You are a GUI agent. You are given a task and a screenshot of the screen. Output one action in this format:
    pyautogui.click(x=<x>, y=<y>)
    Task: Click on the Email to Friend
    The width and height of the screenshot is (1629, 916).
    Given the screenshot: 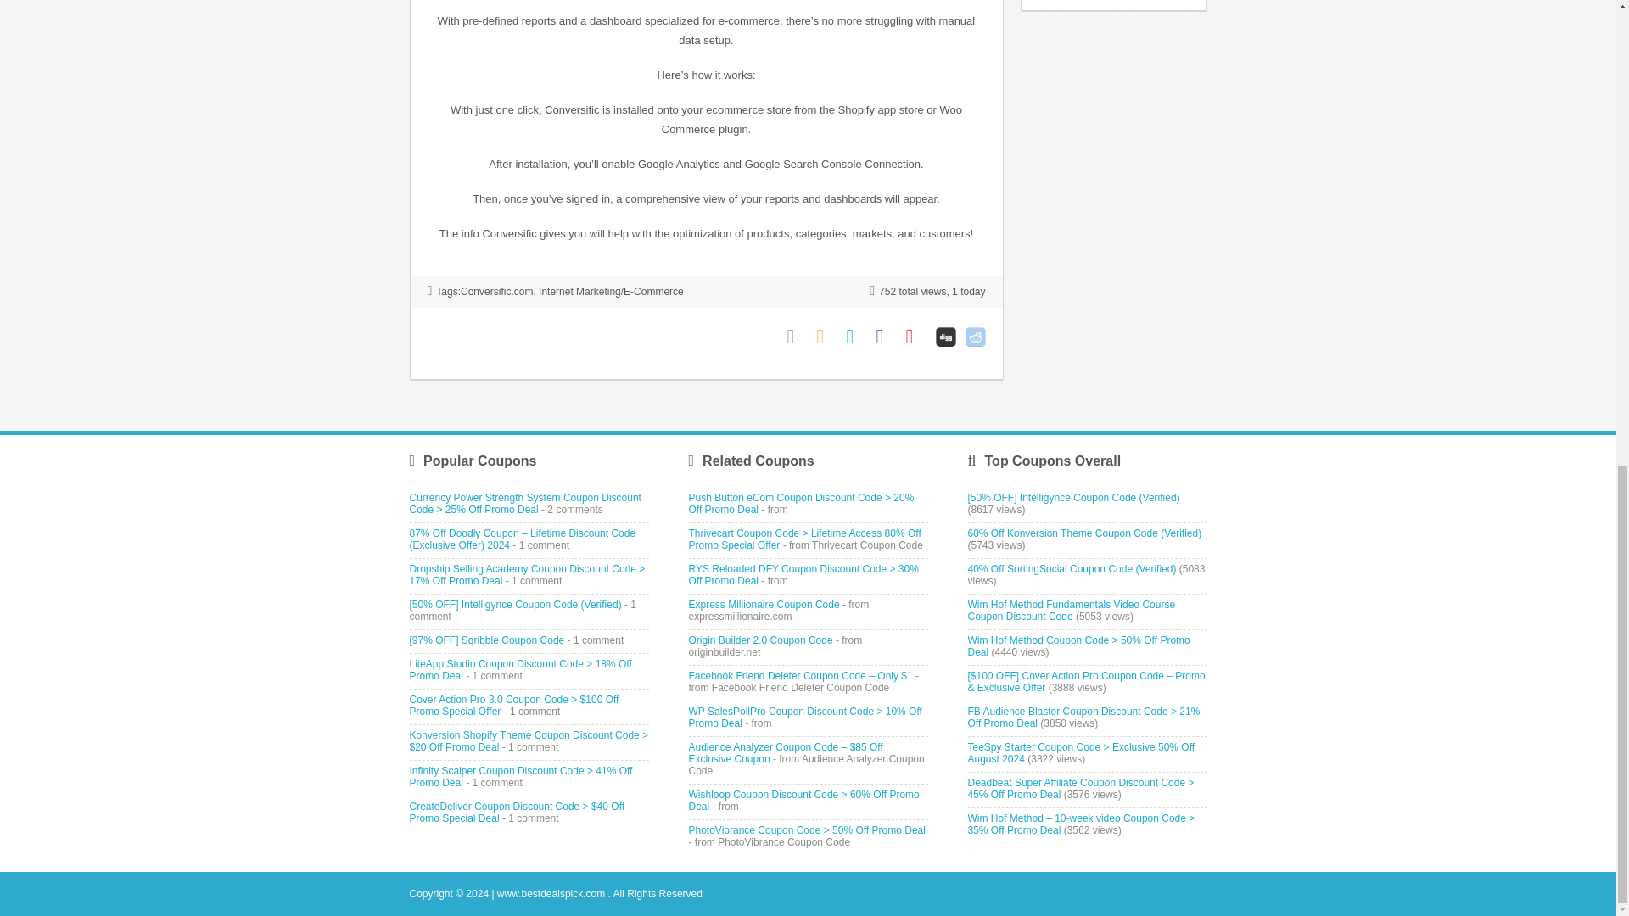 What is the action you would take?
    pyautogui.click(x=798, y=337)
    